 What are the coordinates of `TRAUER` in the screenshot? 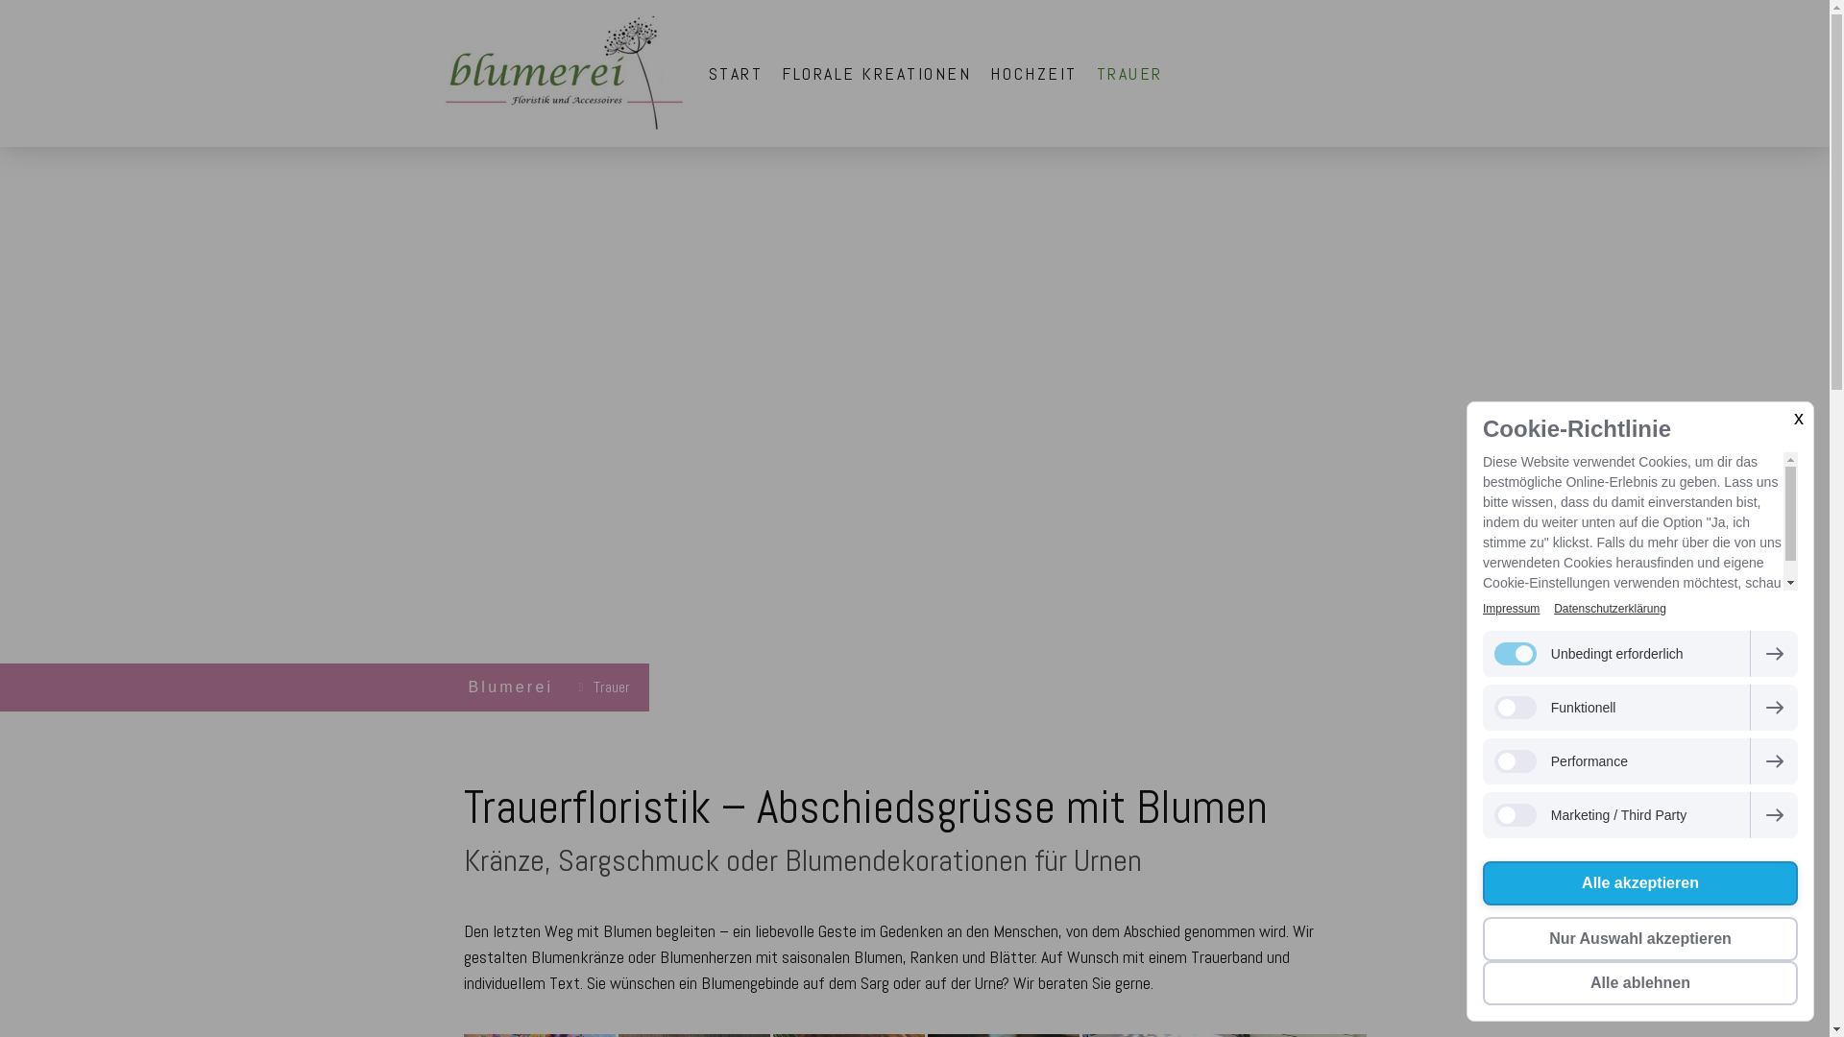 It's located at (1129, 73).